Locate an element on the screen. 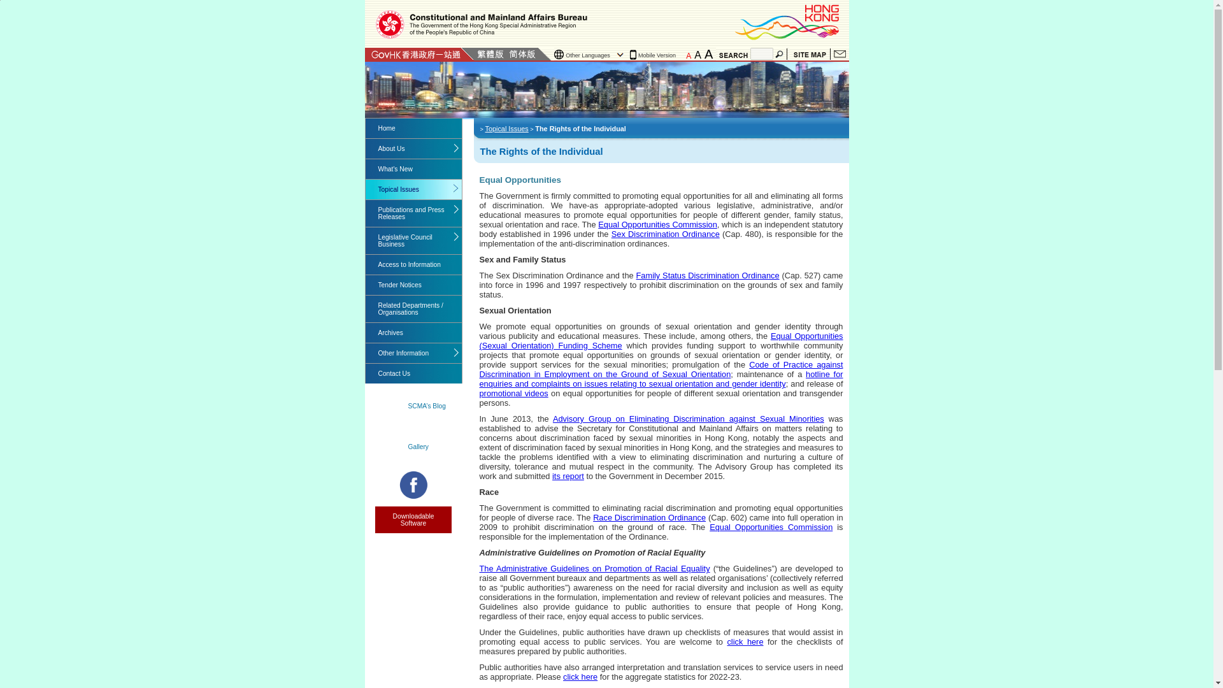 This screenshot has height=688, width=1223. What's New is located at coordinates (414, 168).